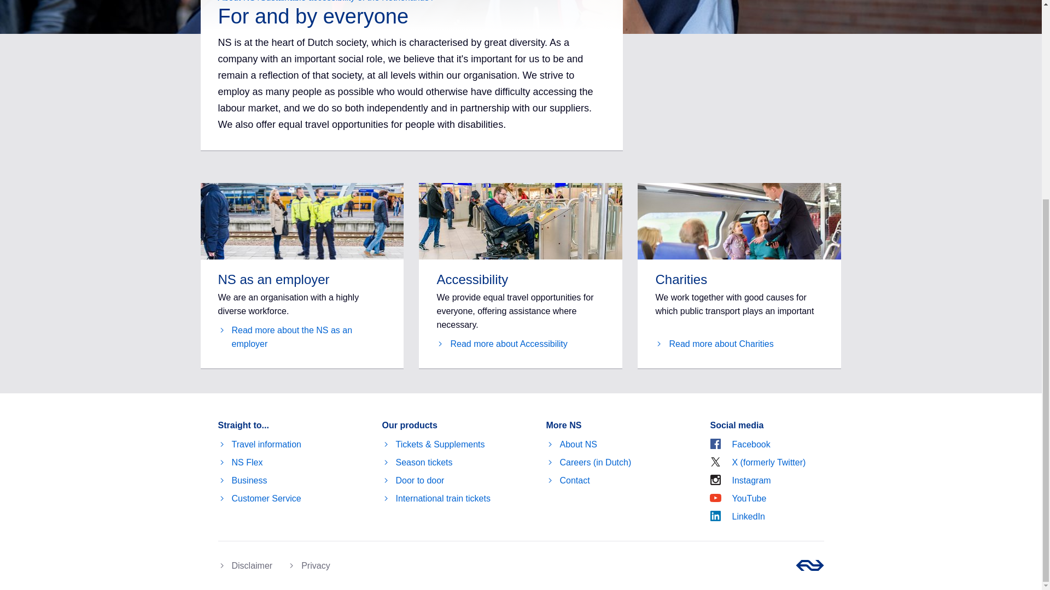 The width and height of the screenshot is (1050, 590). Describe the element at coordinates (809, 565) in the screenshot. I see `Go to the homepage` at that location.